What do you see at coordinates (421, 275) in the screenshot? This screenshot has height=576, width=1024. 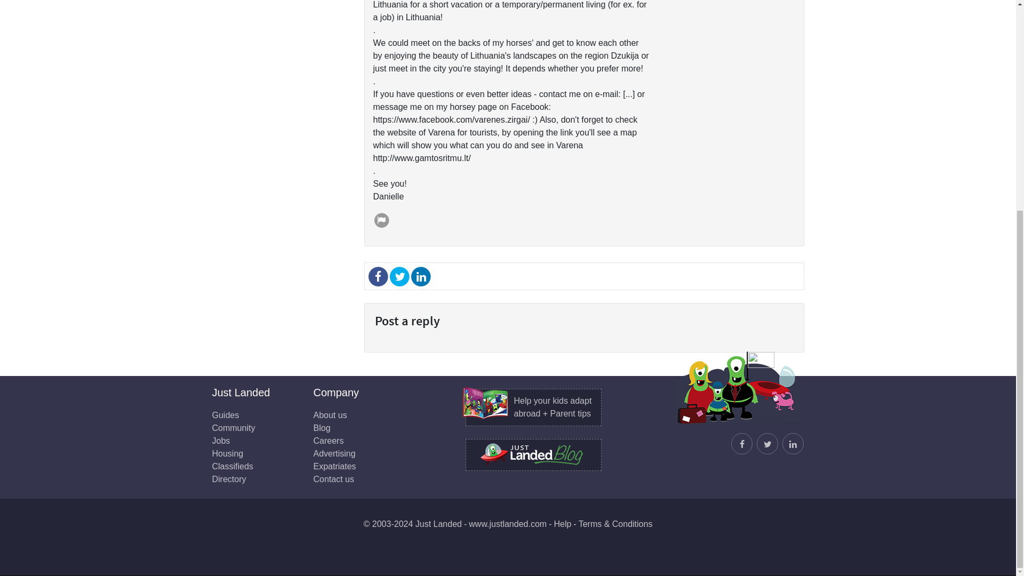 I see `Share on LinkedIn` at bounding box center [421, 275].